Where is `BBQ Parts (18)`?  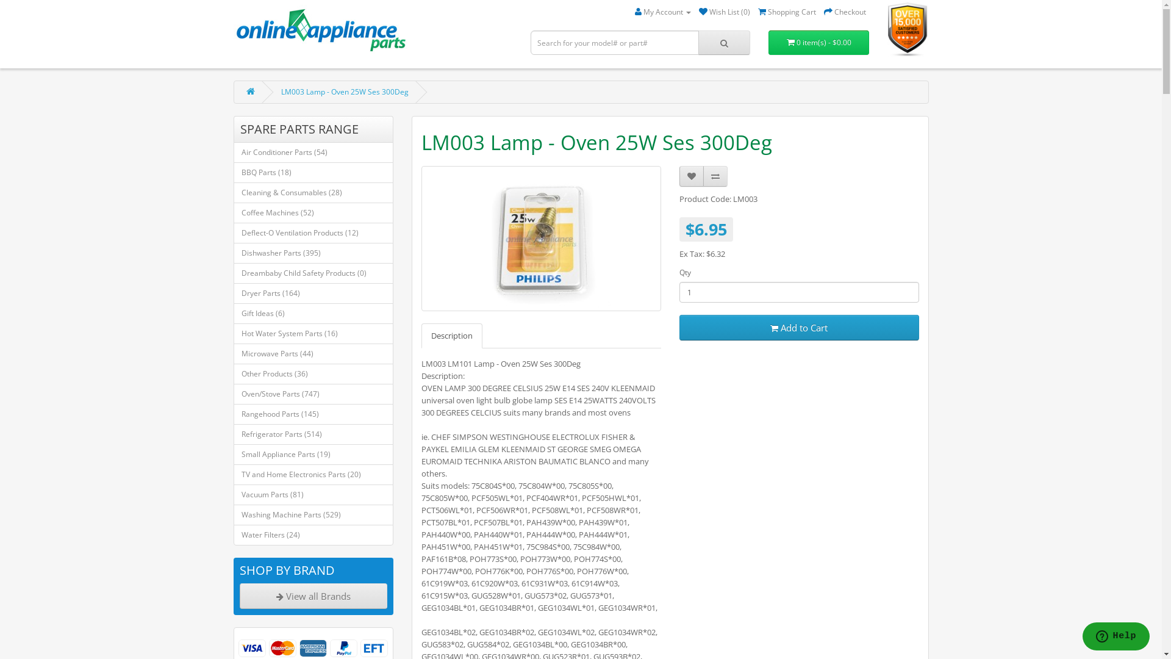 BBQ Parts (18) is located at coordinates (313, 173).